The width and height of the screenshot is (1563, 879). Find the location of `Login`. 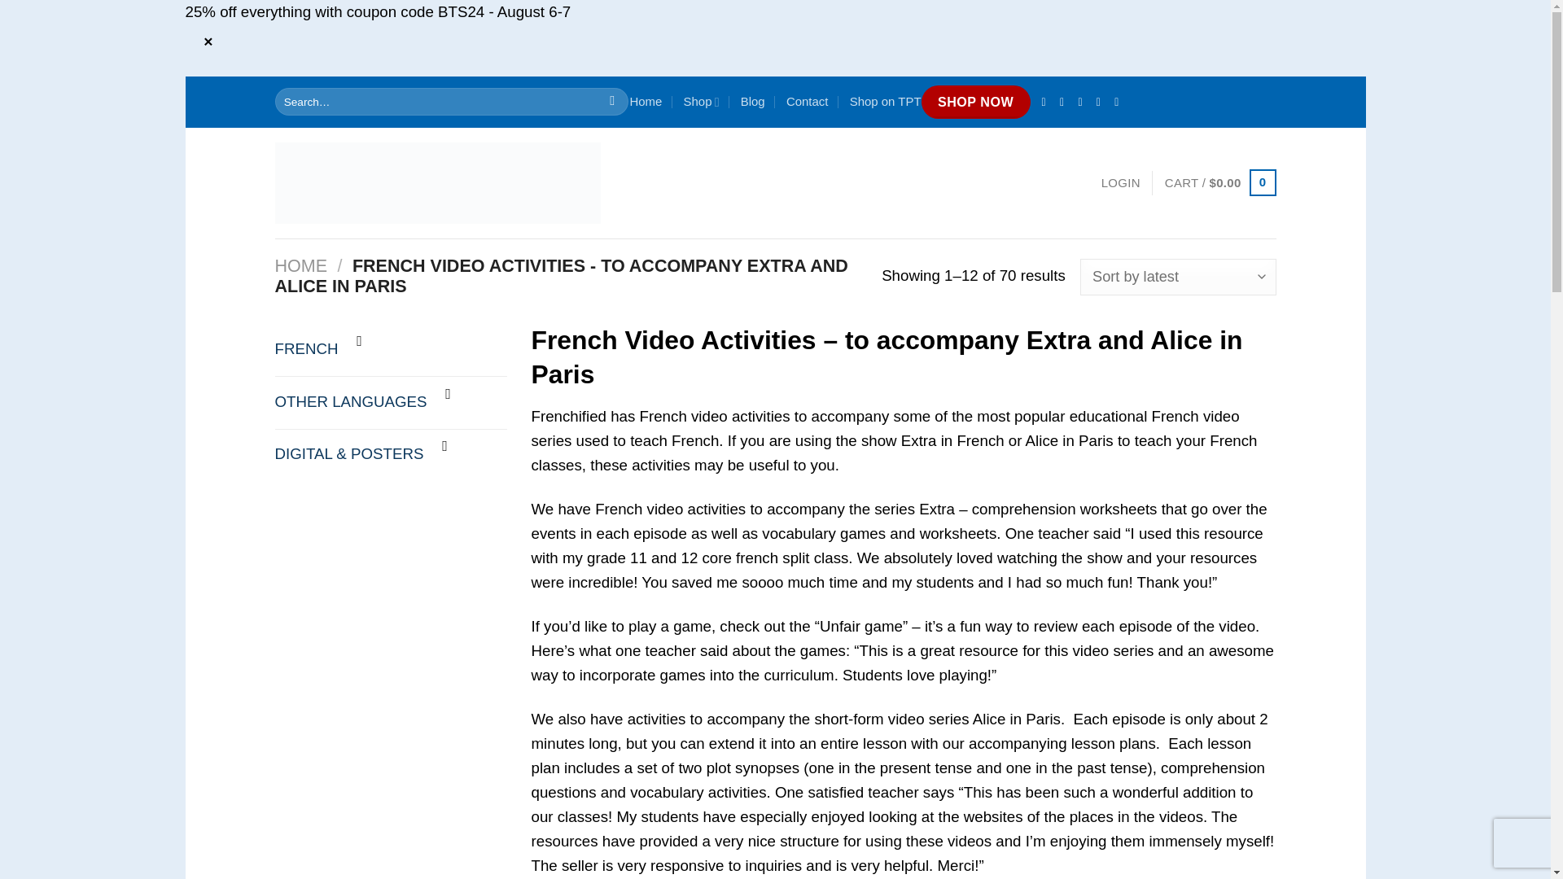

Login is located at coordinates (1121, 183).